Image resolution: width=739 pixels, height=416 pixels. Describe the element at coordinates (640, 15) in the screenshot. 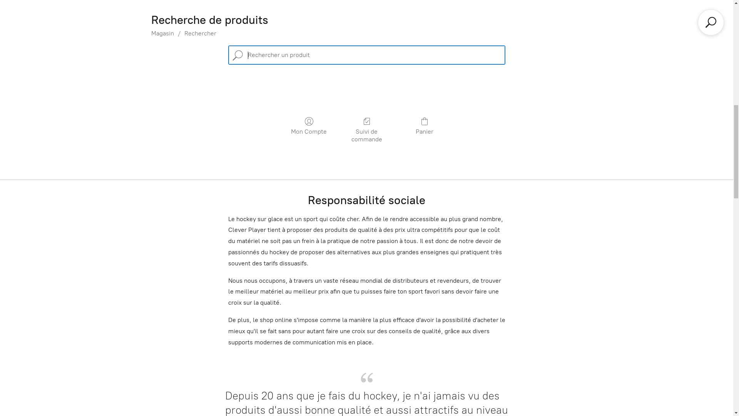

I see `Obtenir des orientations` at that location.